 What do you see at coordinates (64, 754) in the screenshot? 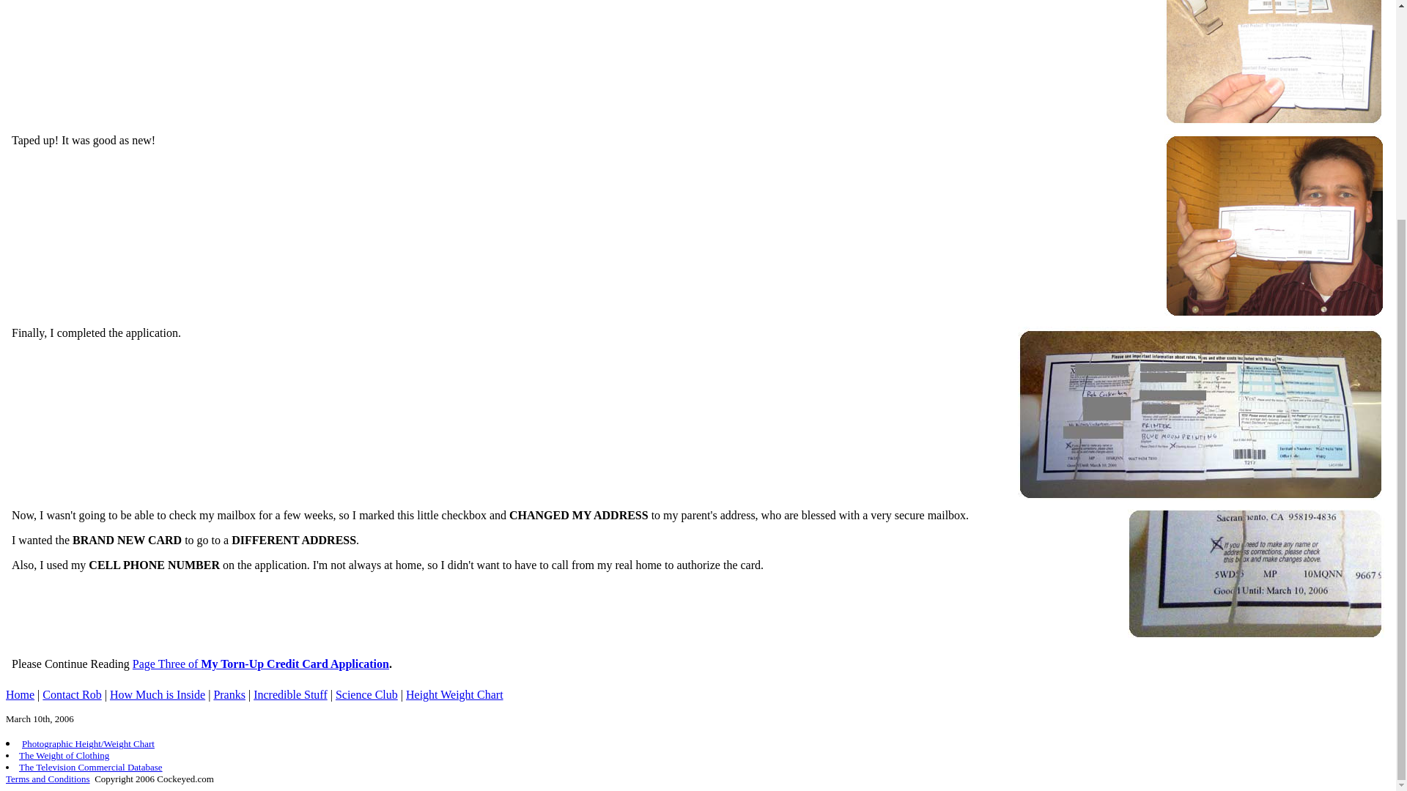
I see `The Weight of Clothing` at bounding box center [64, 754].